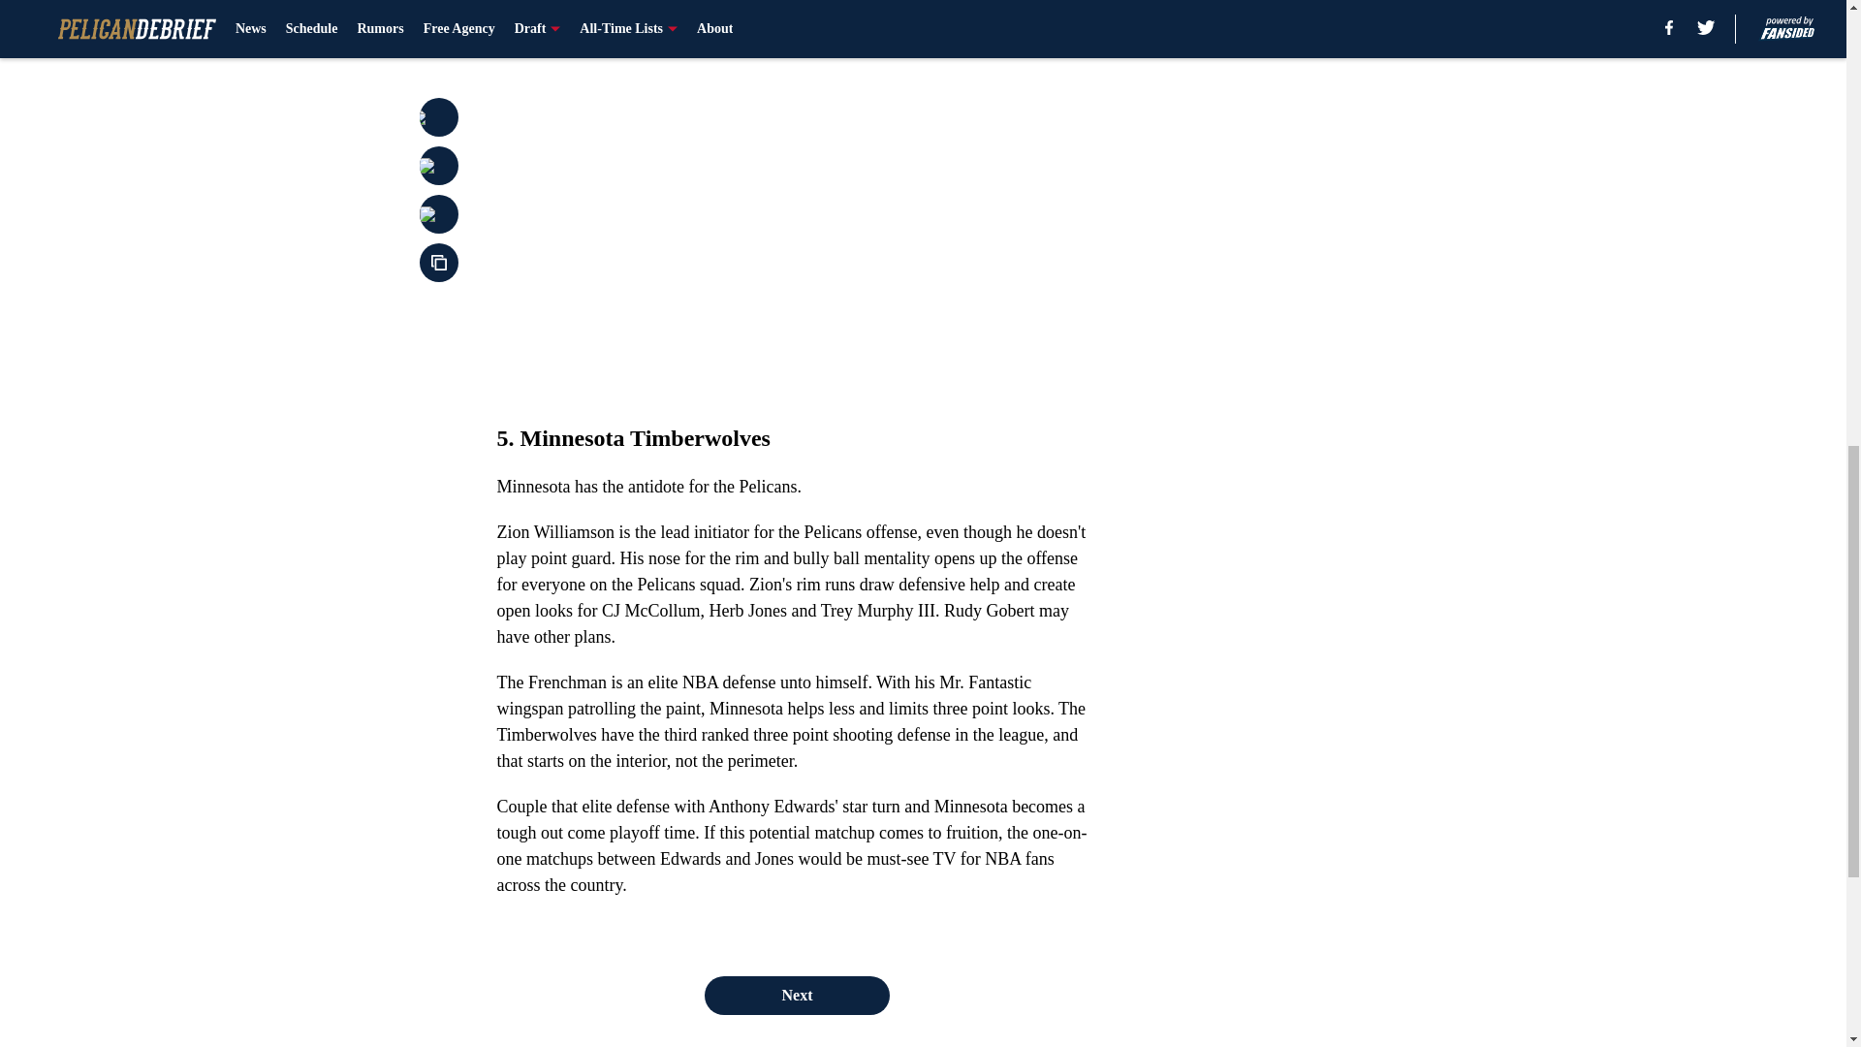 The width and height of the screenshot is (1861, 1047). What do you see at coordinates (796, 995) in the screenshot?
I see `Next` at bounding box center [796, 995].